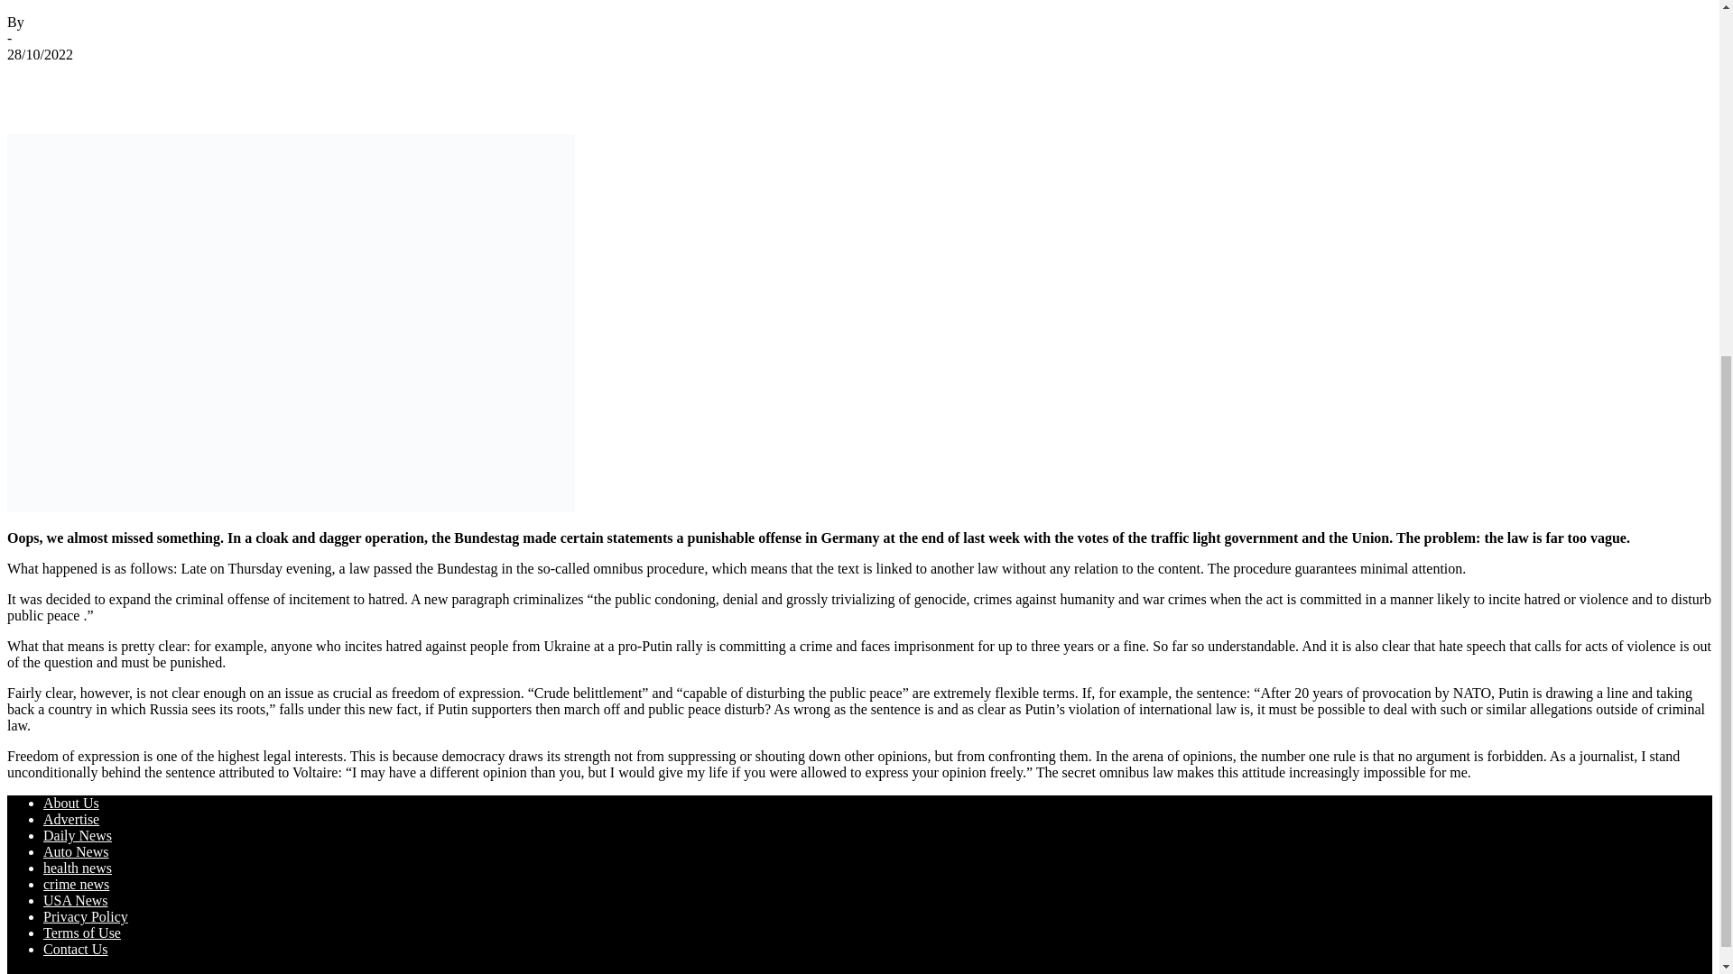 The height and width of the screenshot is (974, 1733). I want to click on Advertise, so click(70, 819).